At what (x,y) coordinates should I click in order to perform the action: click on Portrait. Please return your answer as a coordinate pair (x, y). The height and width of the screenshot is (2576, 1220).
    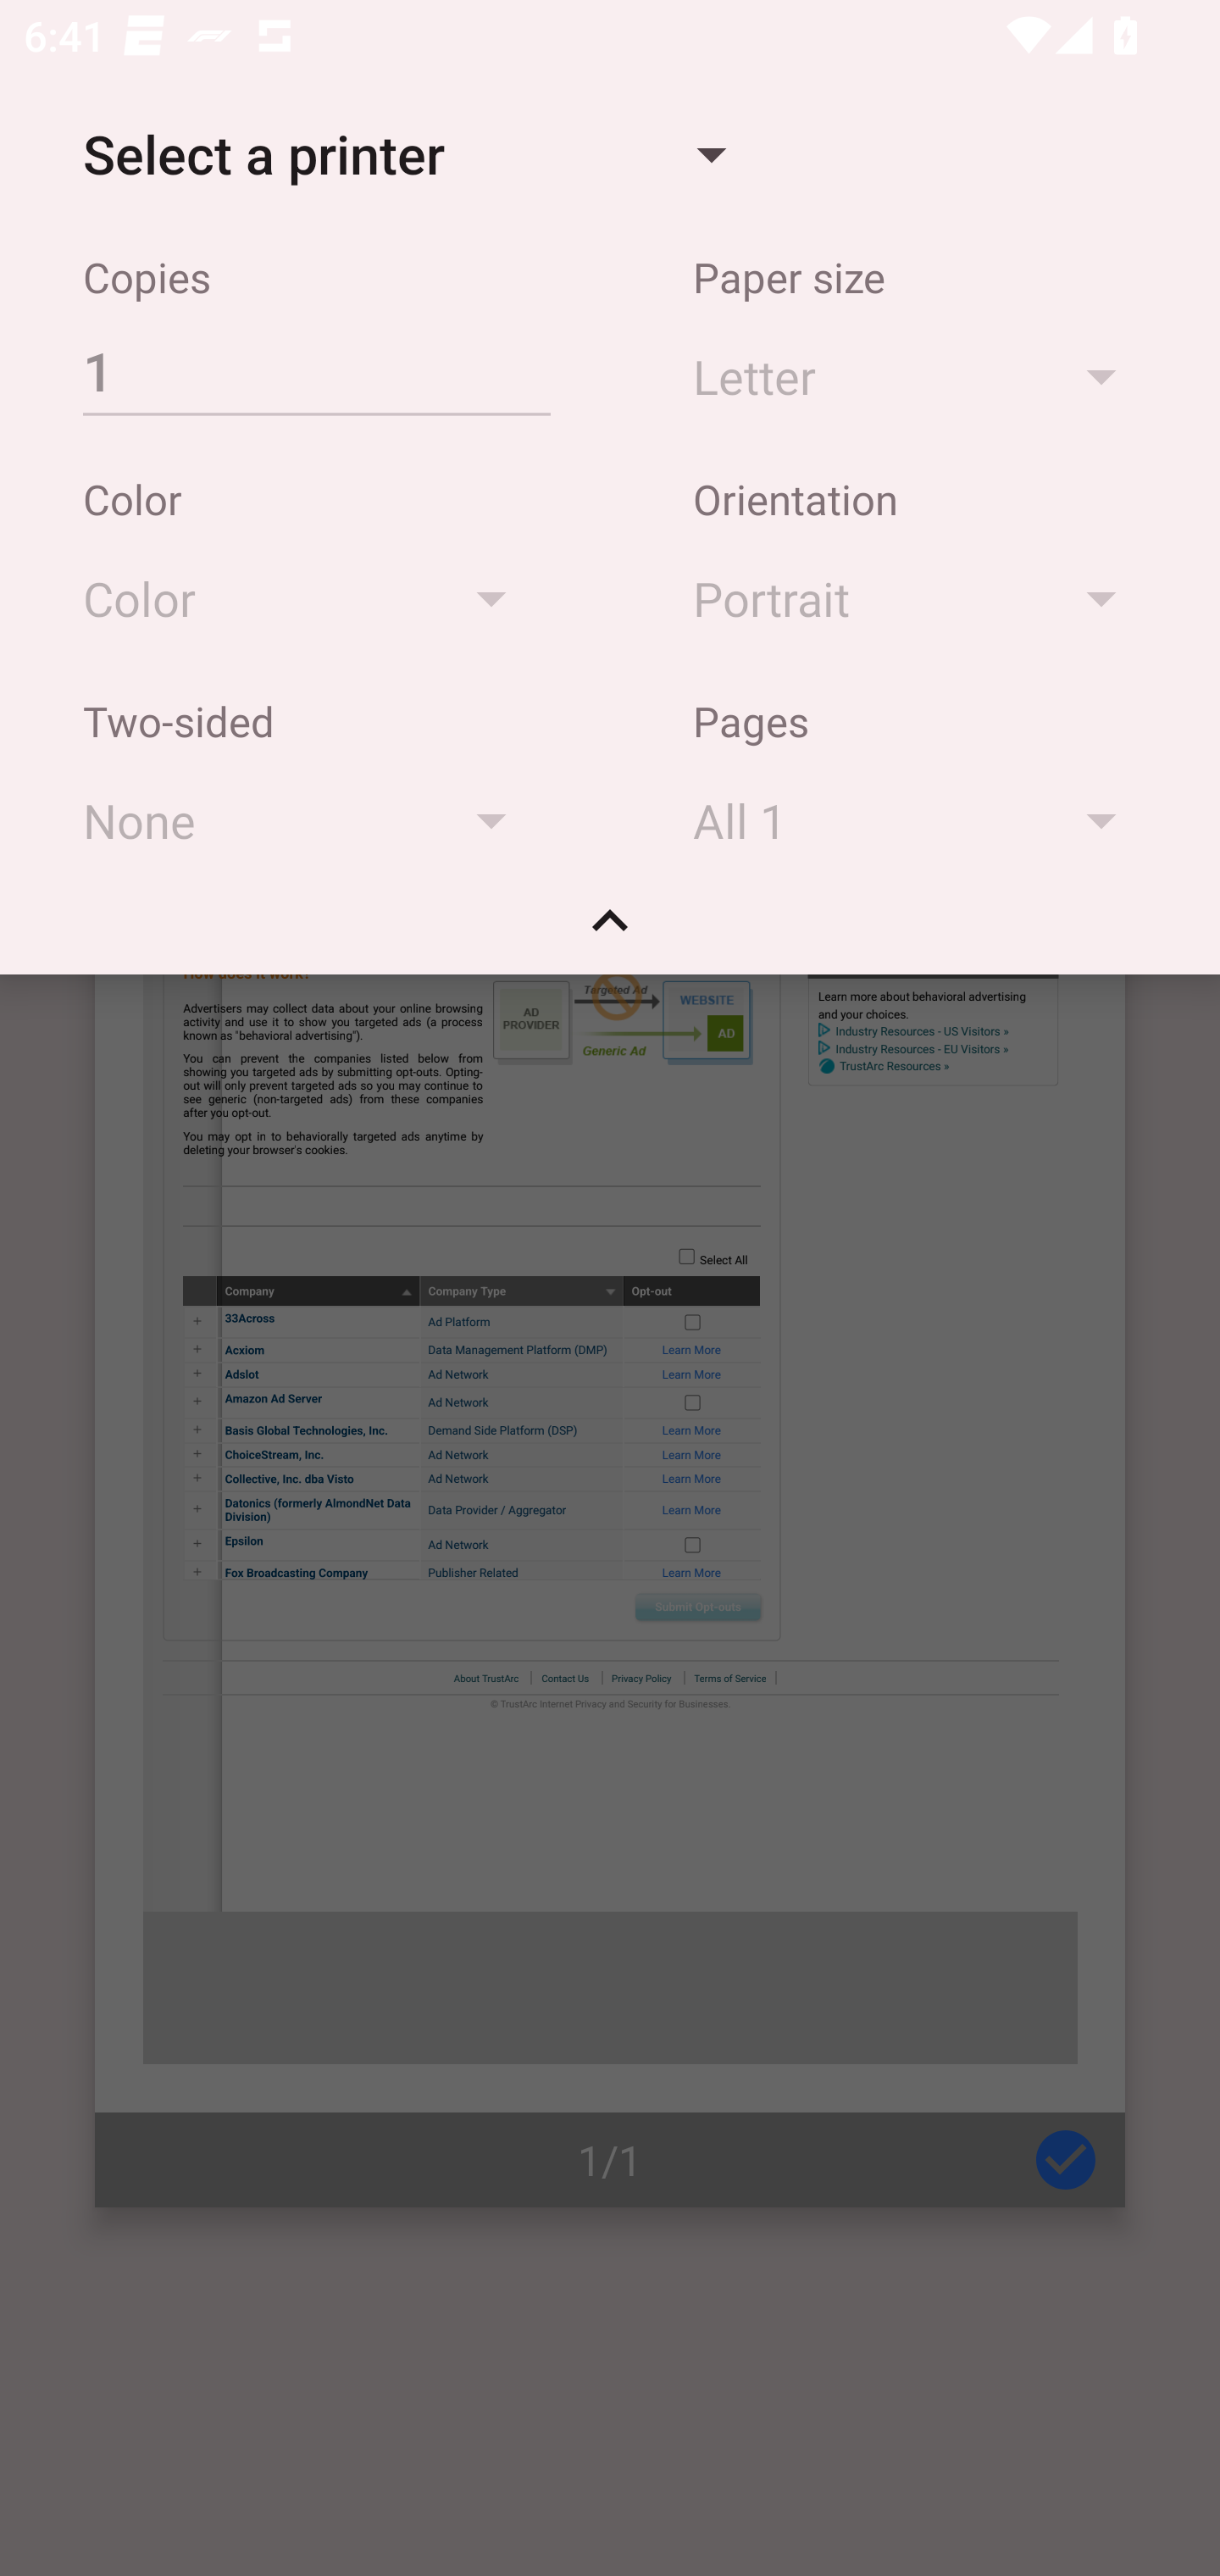
    Looking at the image, I should click on (920, 598).